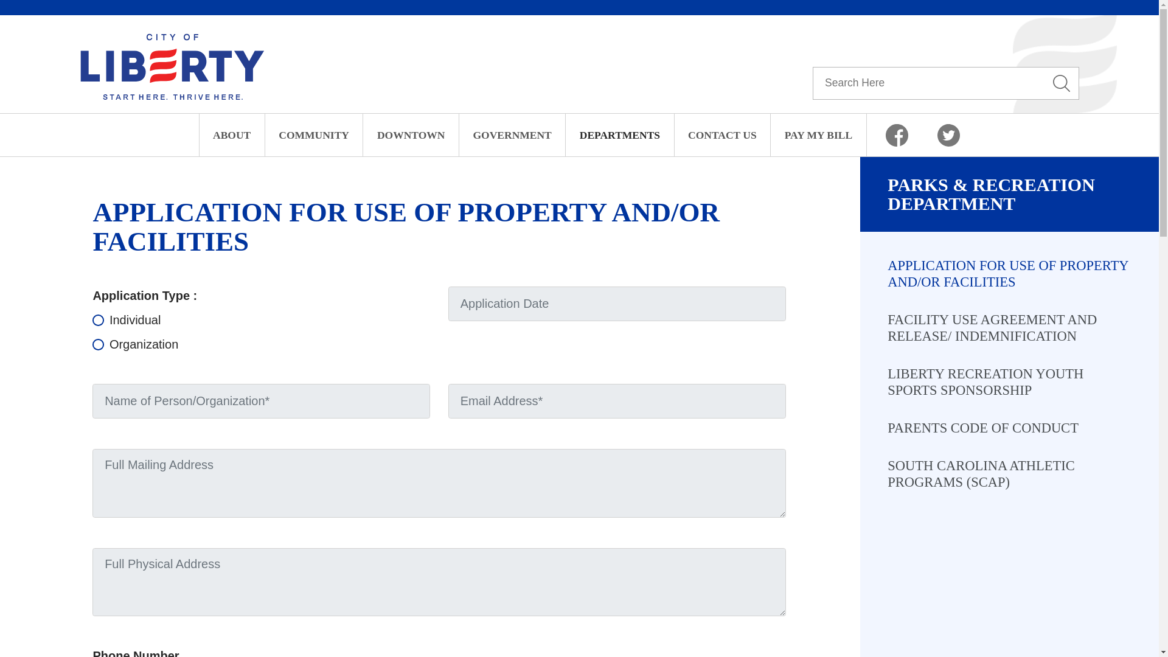 The height and width of the screenshot is (657, 1168). Describe the element at coordinates (232, 135) in the screenshot. I see `ABOUT` at that location.